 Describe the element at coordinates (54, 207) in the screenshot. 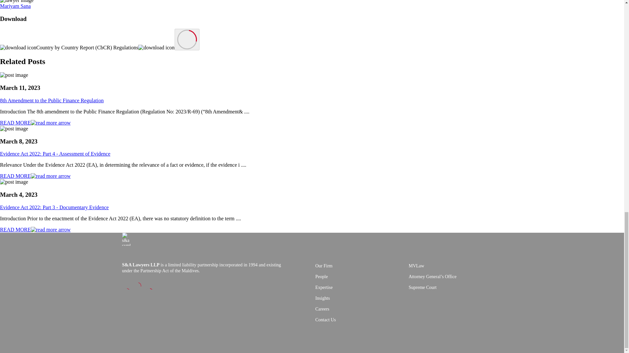

I see `Evidence Act 2022: Part 3 - Documentary Evidence` at that location.